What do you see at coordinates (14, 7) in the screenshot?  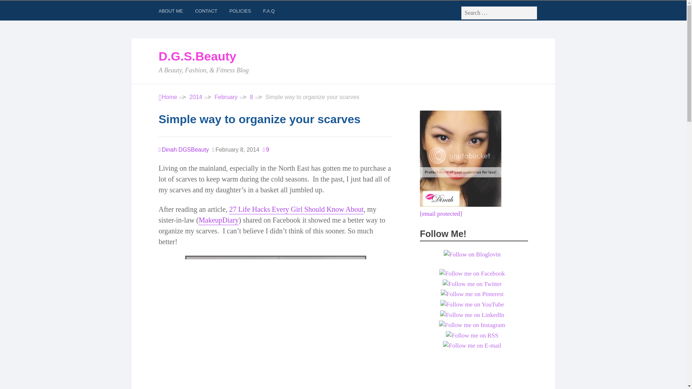 I see `Search` at bounding box center [14, 7].